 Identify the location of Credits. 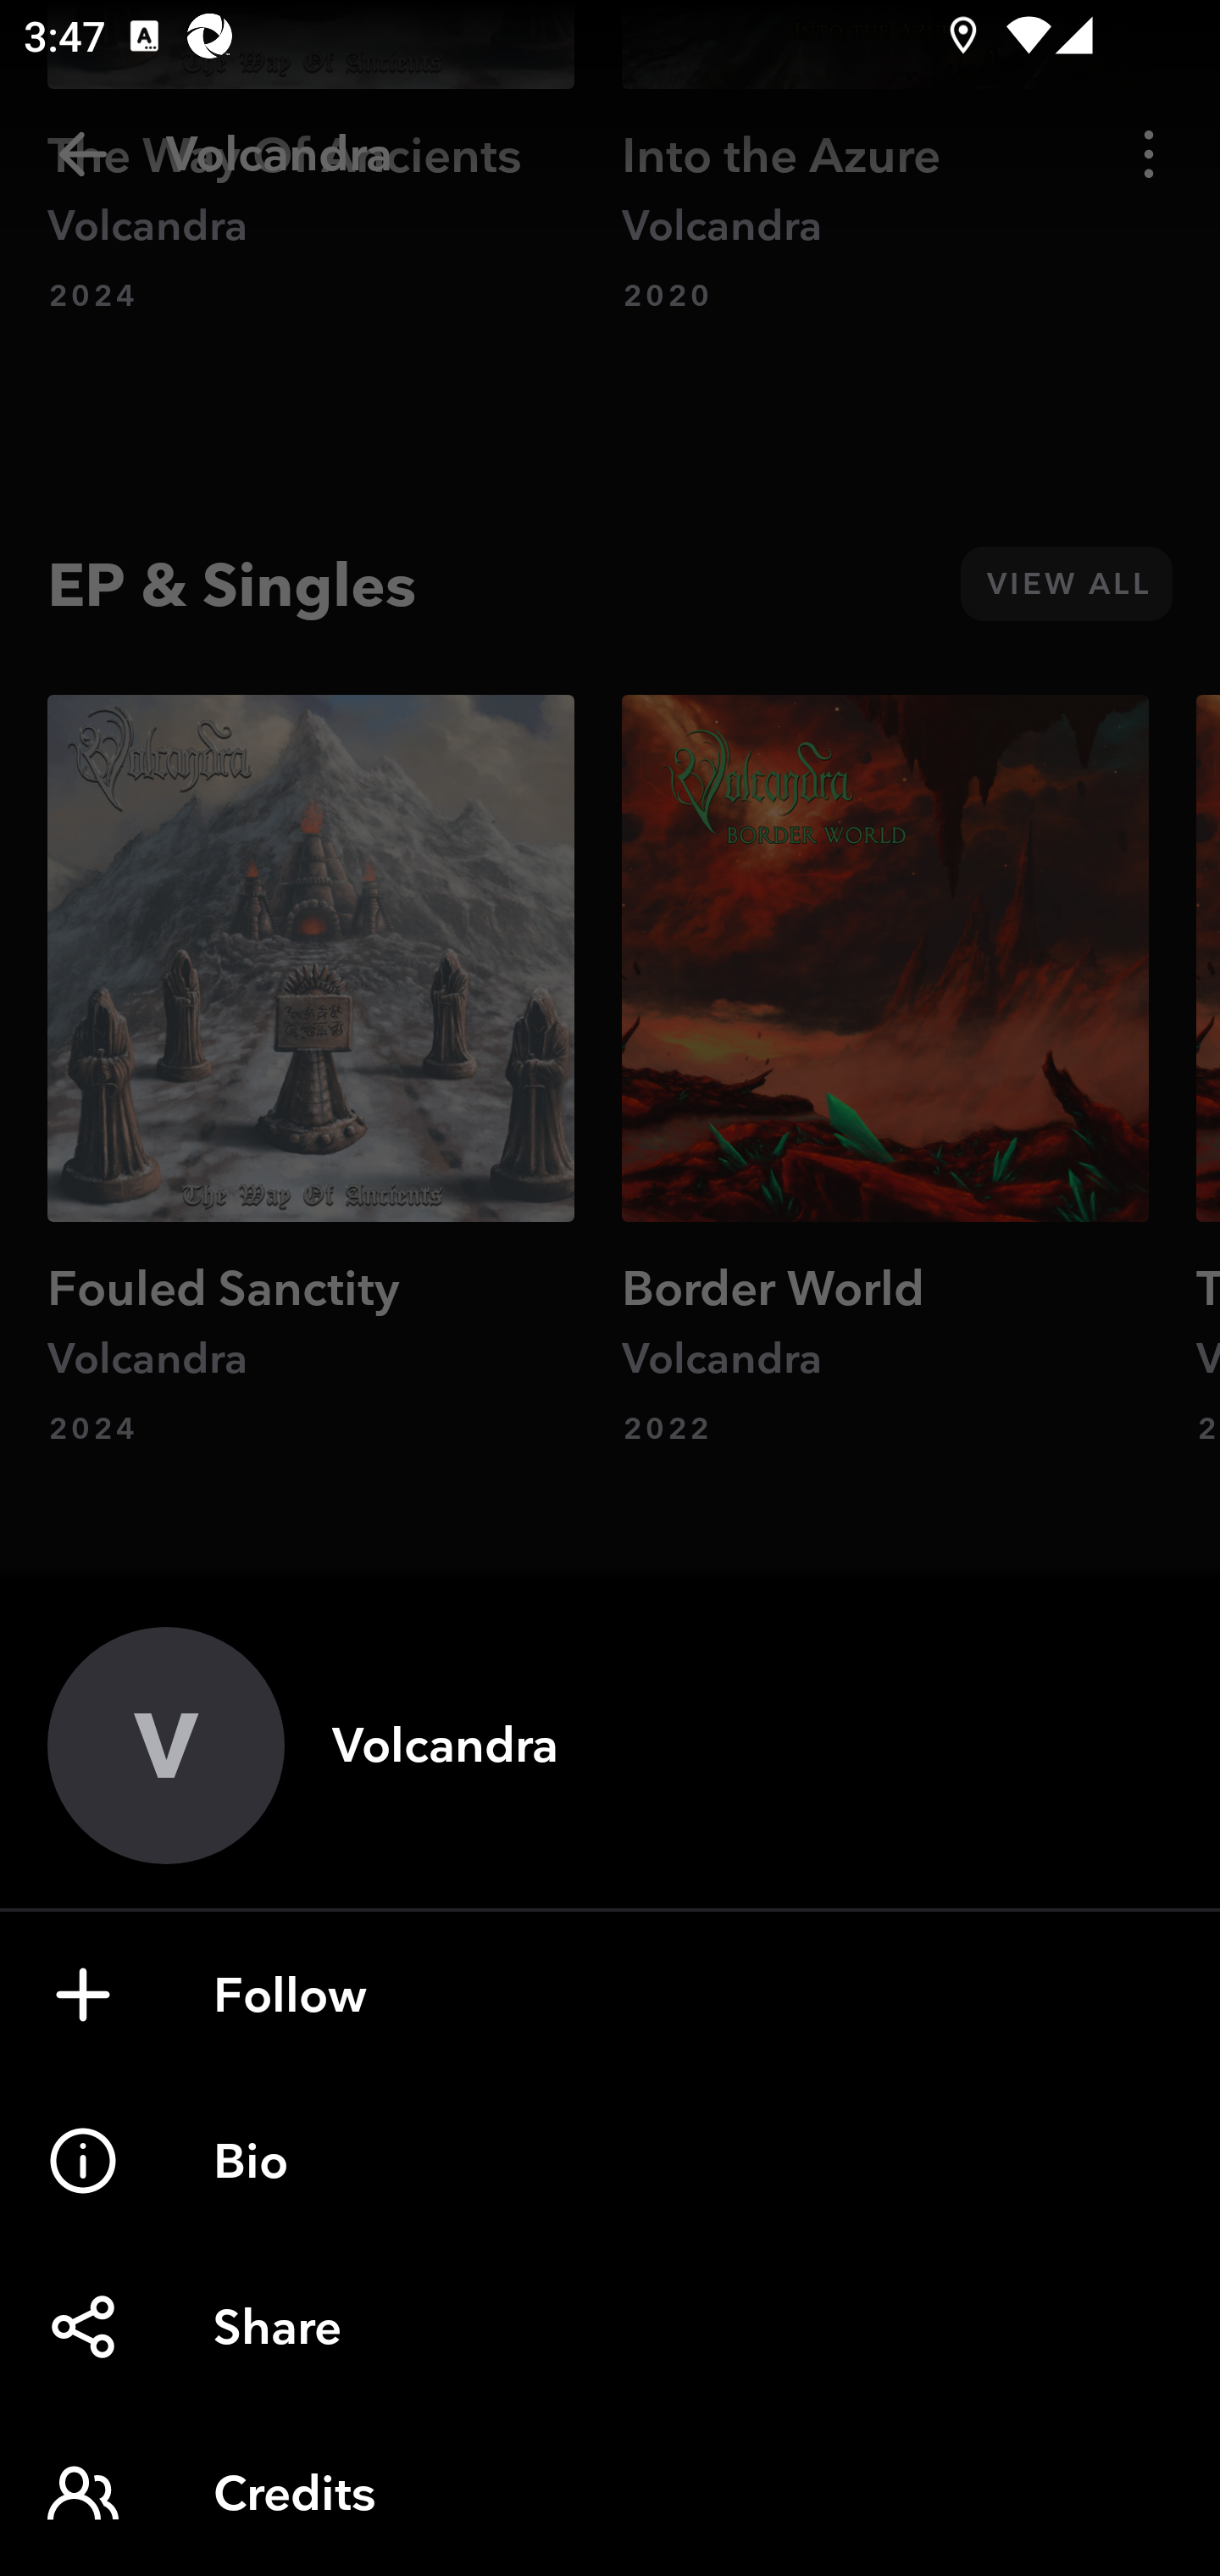
(610, 2493).